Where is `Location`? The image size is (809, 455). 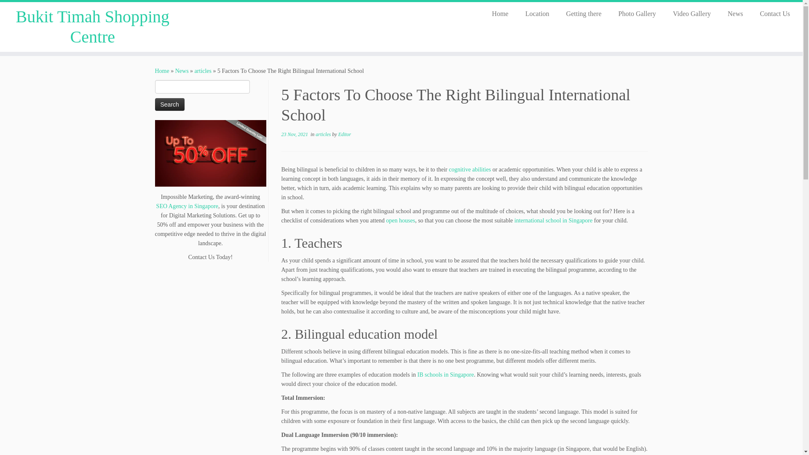
Location is located at coordinates (537, 13).